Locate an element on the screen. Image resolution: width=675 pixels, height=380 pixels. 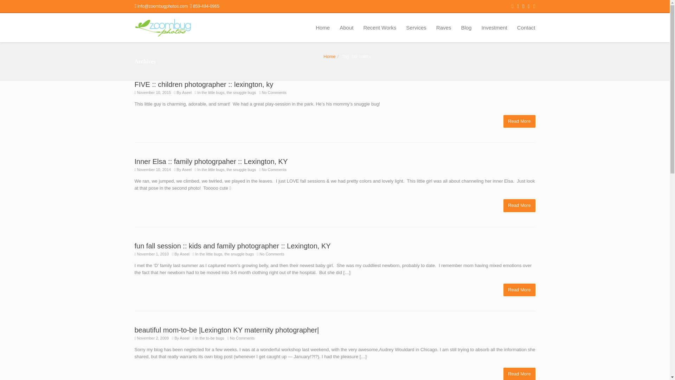
the snuggle bugs is located at coordinates (242, 170).